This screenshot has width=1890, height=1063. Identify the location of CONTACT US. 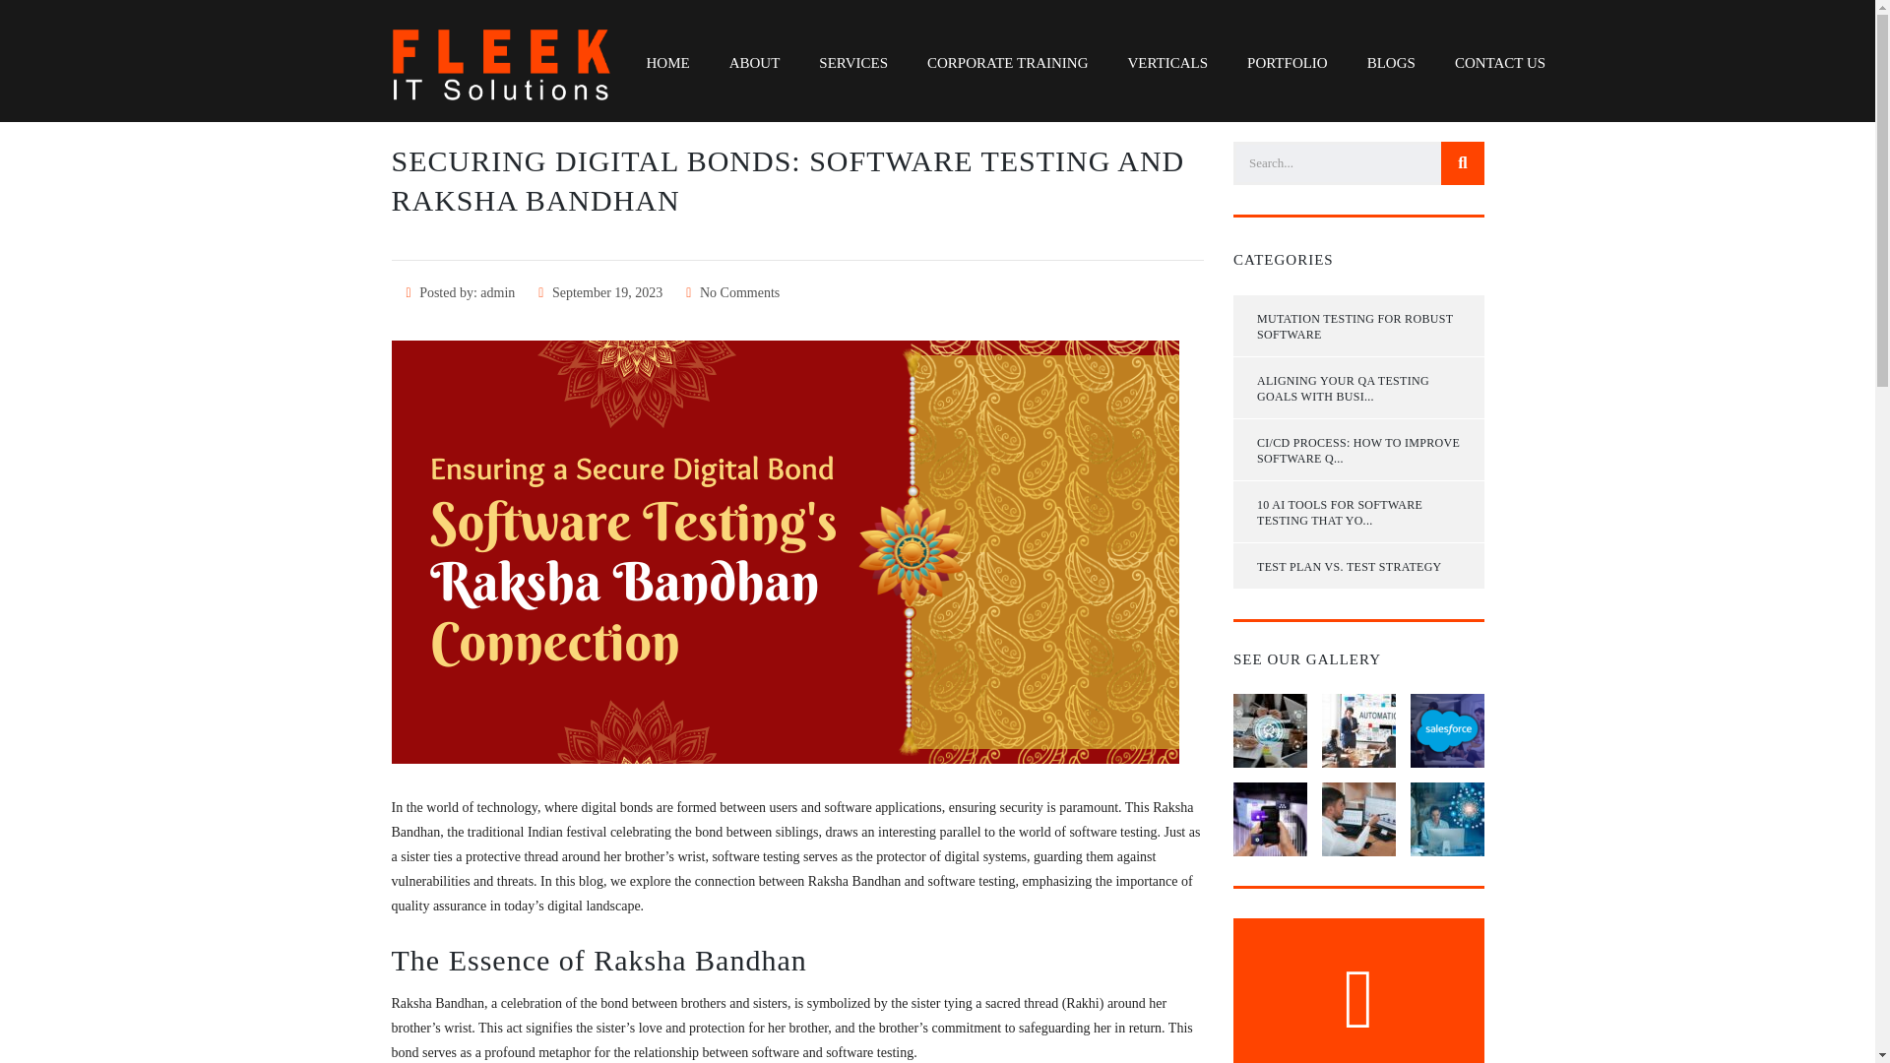
(1499, 63).